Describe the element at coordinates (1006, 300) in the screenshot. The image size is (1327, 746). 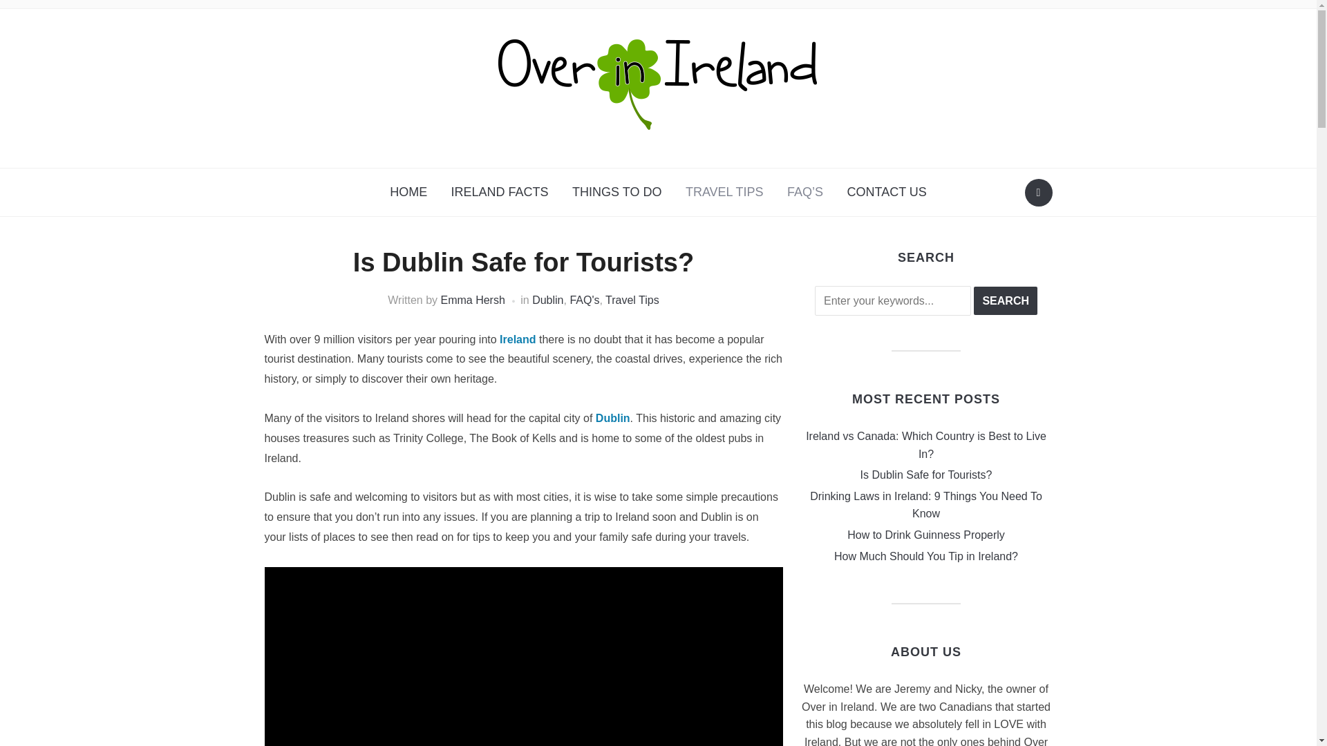
I see `Search` at that location.